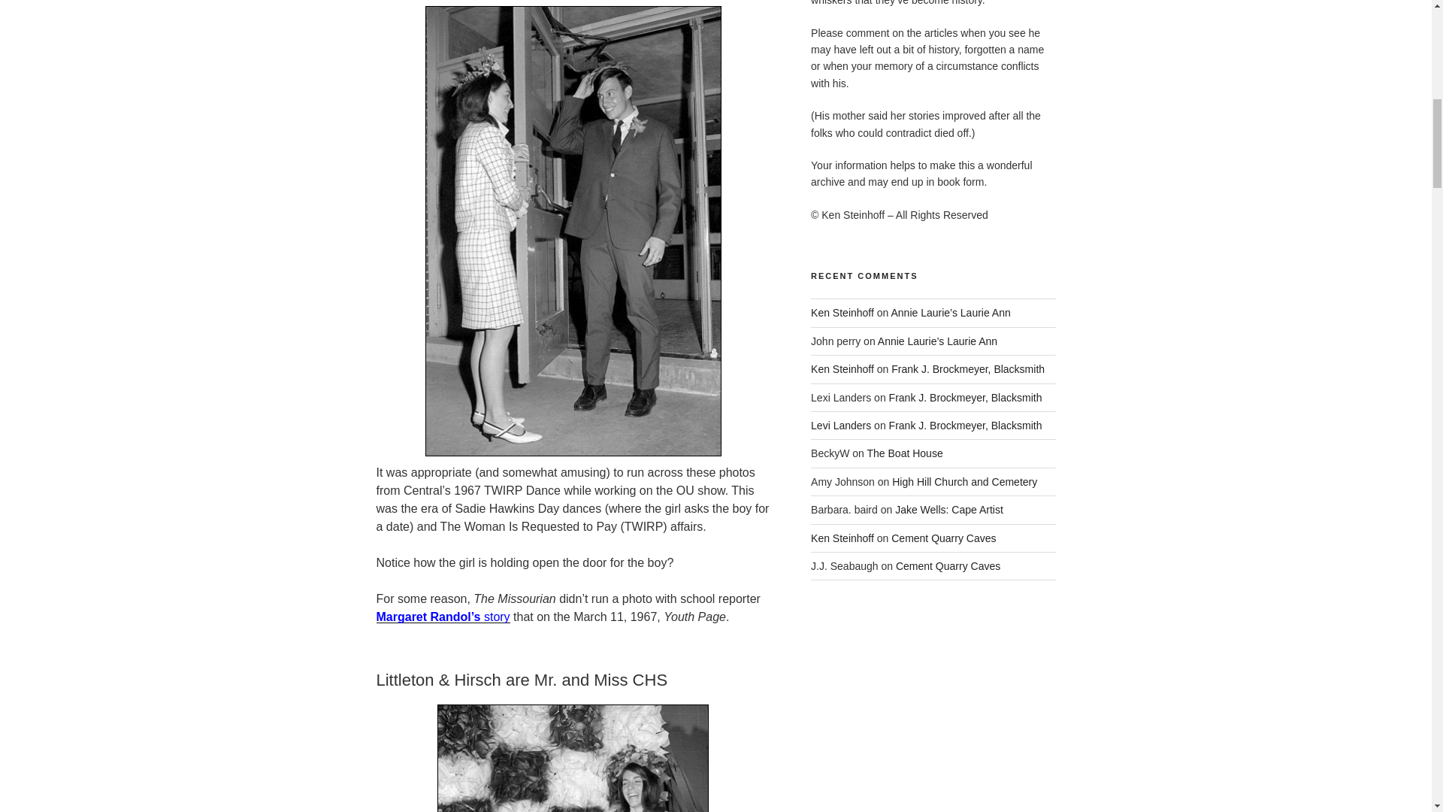 This screenshot has width=1443, height=812. Describe the element at coordinates (943, 538) in the screenshot. I see `Cement Quarry Caves` at that location.